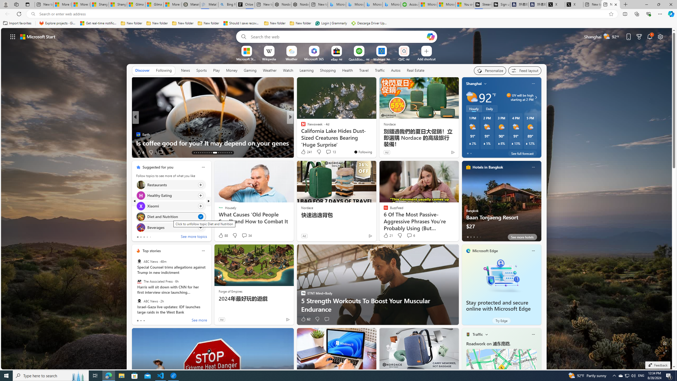  What do you see at coordinates (375, 139) in the screenshot?
I see `Georgia quarterback commit to miss season with knee injury` at bounding box center [375, 139].